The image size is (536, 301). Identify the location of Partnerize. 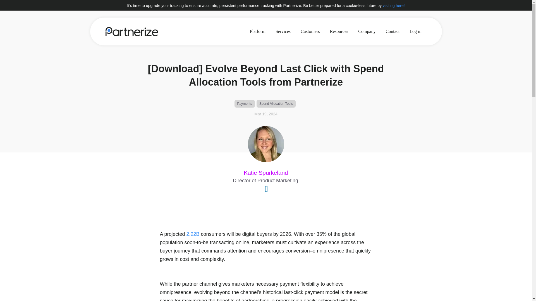
(132, 31).